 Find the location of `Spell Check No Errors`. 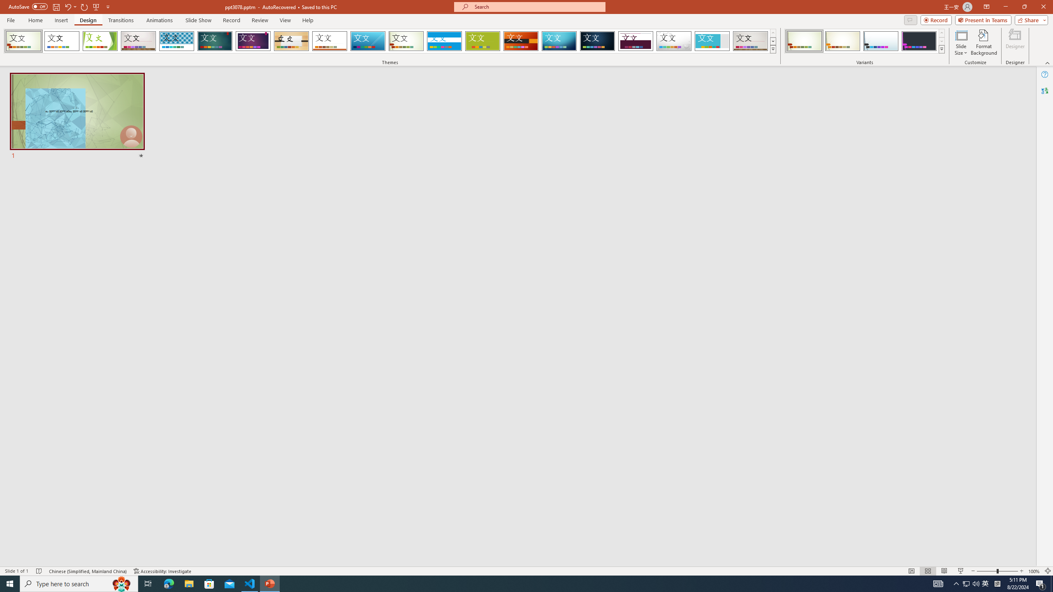

Spell Check No Errors is located at coordinates (39, 571).